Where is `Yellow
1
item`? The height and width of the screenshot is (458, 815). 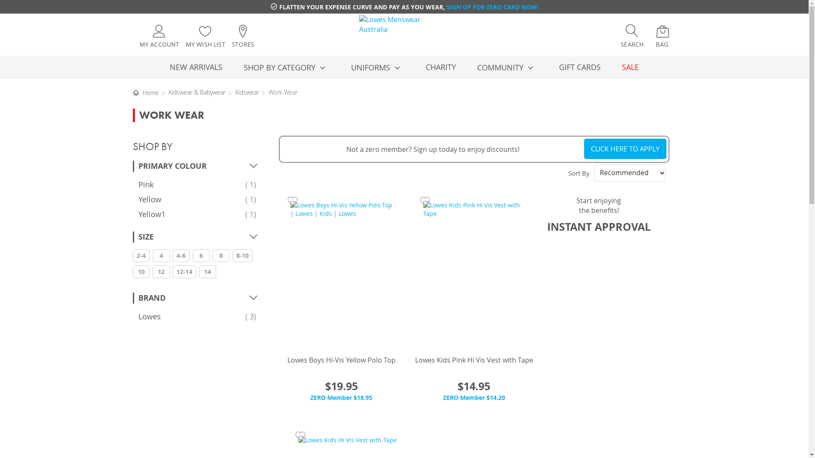 Yellow
1
item is located at coordinates (150, 199).